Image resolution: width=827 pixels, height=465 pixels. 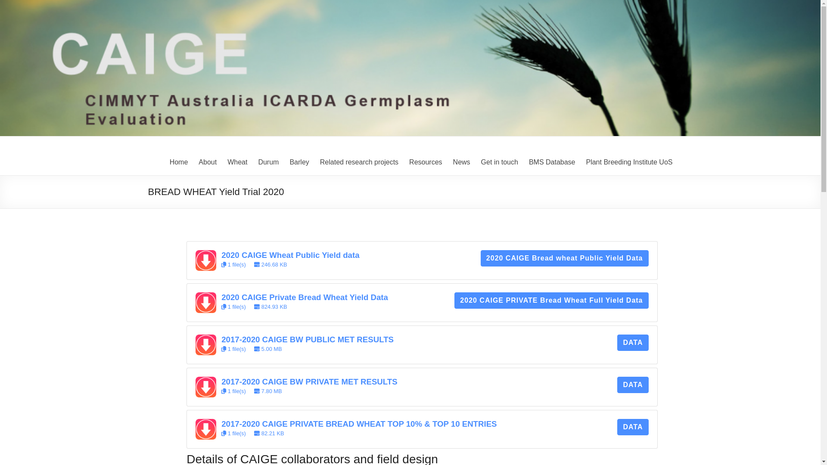 What do you see at coordinates (359, 424) in the screenshot?
I see `2017-2020 CAIGE PRIVATE BREAD WHEAT TOP 10% & TOP 10 ENTRIES` at bounding box center [359, 424].